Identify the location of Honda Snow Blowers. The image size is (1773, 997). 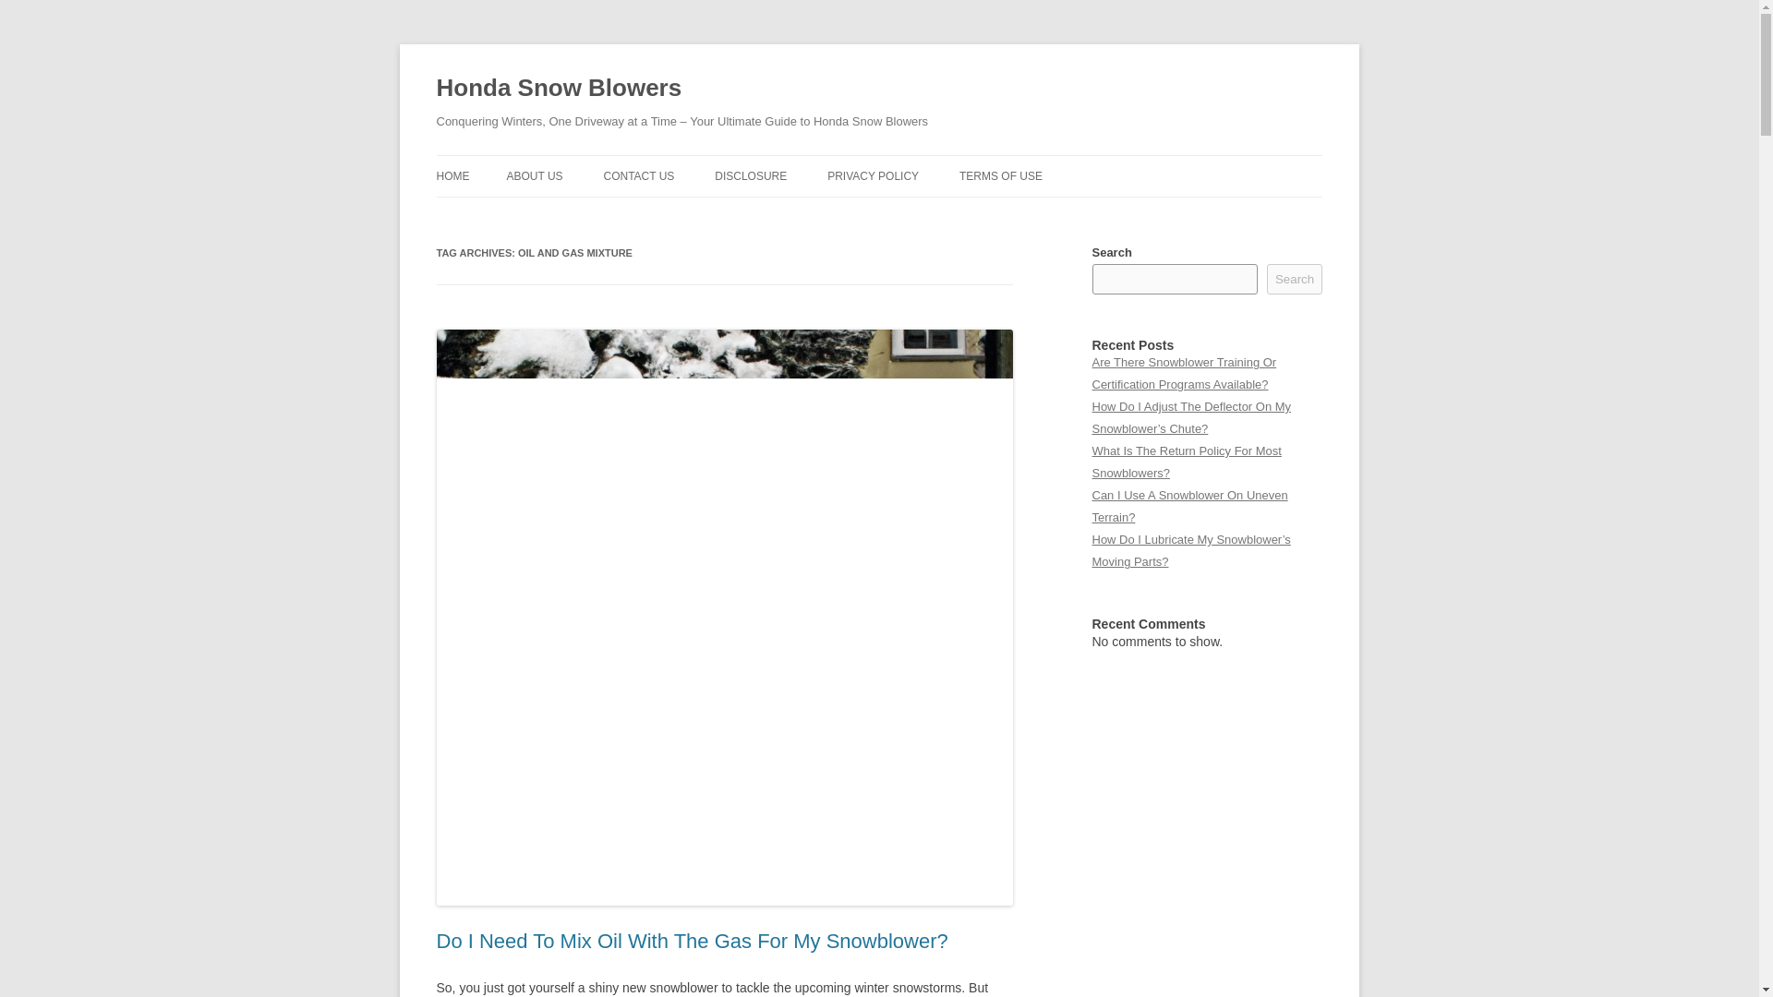
(558, 89).